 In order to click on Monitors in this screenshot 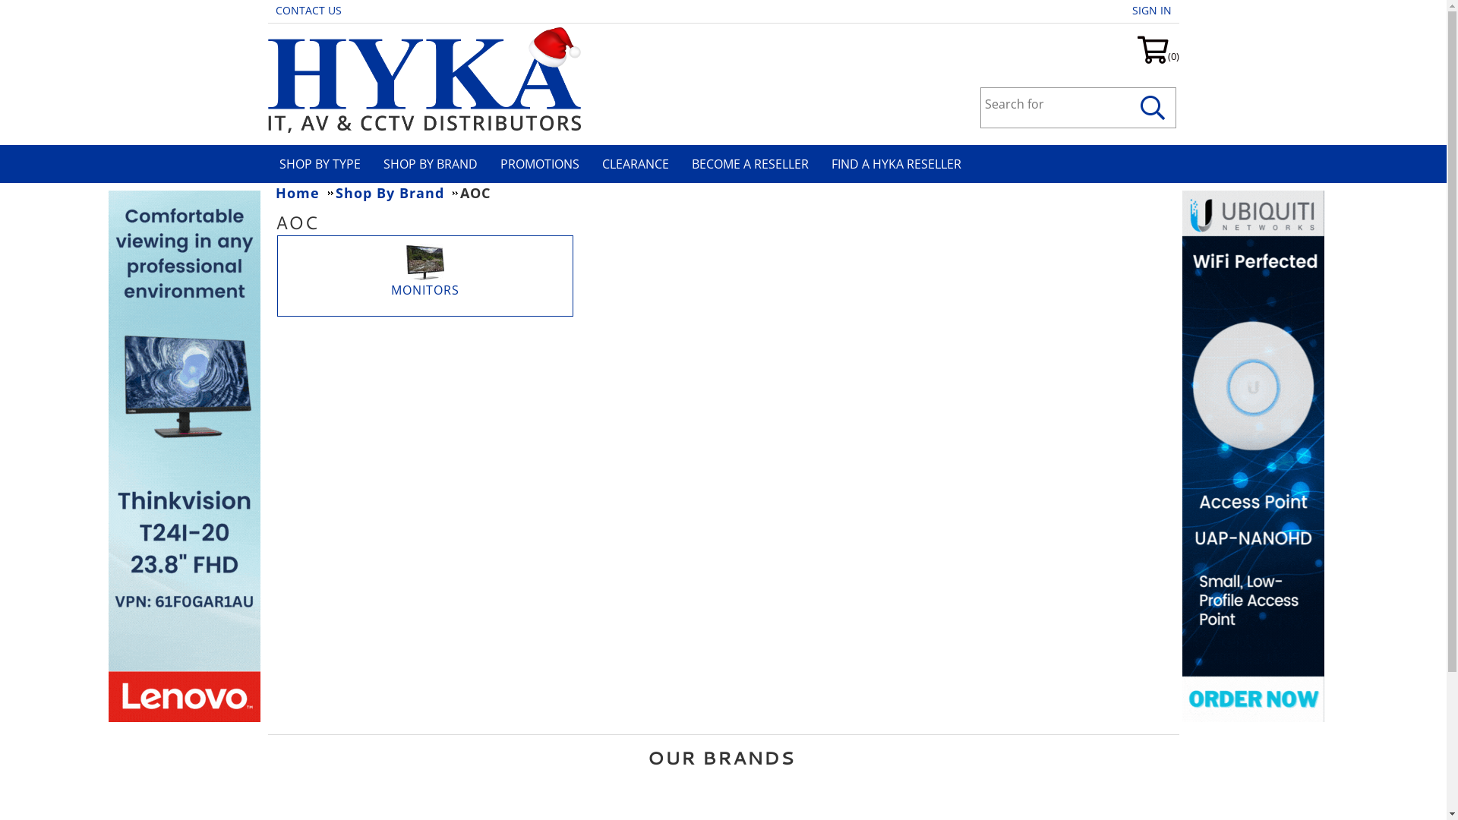, I will do `click(424, 263)`.